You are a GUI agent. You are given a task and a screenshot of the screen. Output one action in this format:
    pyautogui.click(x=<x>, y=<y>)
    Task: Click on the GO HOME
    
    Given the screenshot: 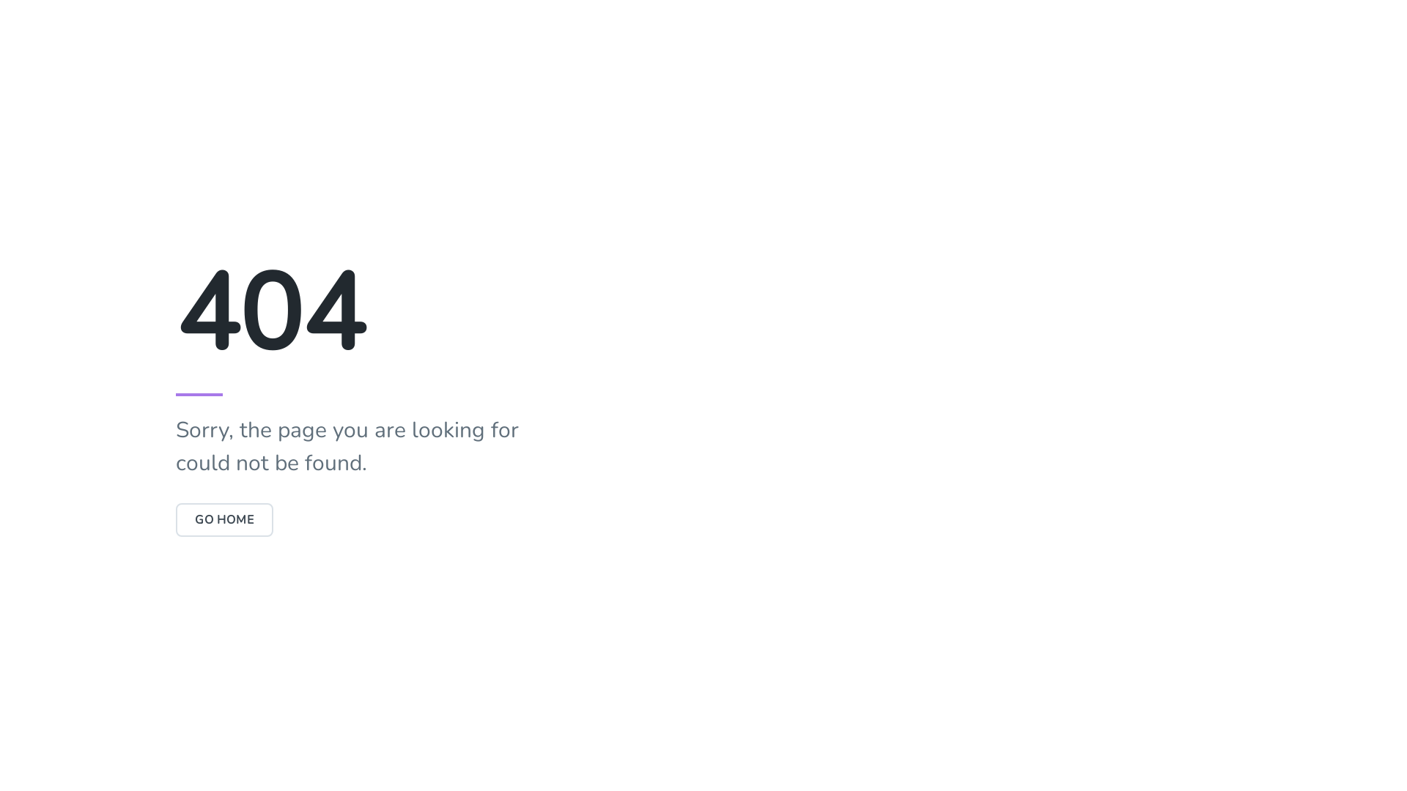 What is the action you would take?
    pyautogui.click(x=224, y=520)
    